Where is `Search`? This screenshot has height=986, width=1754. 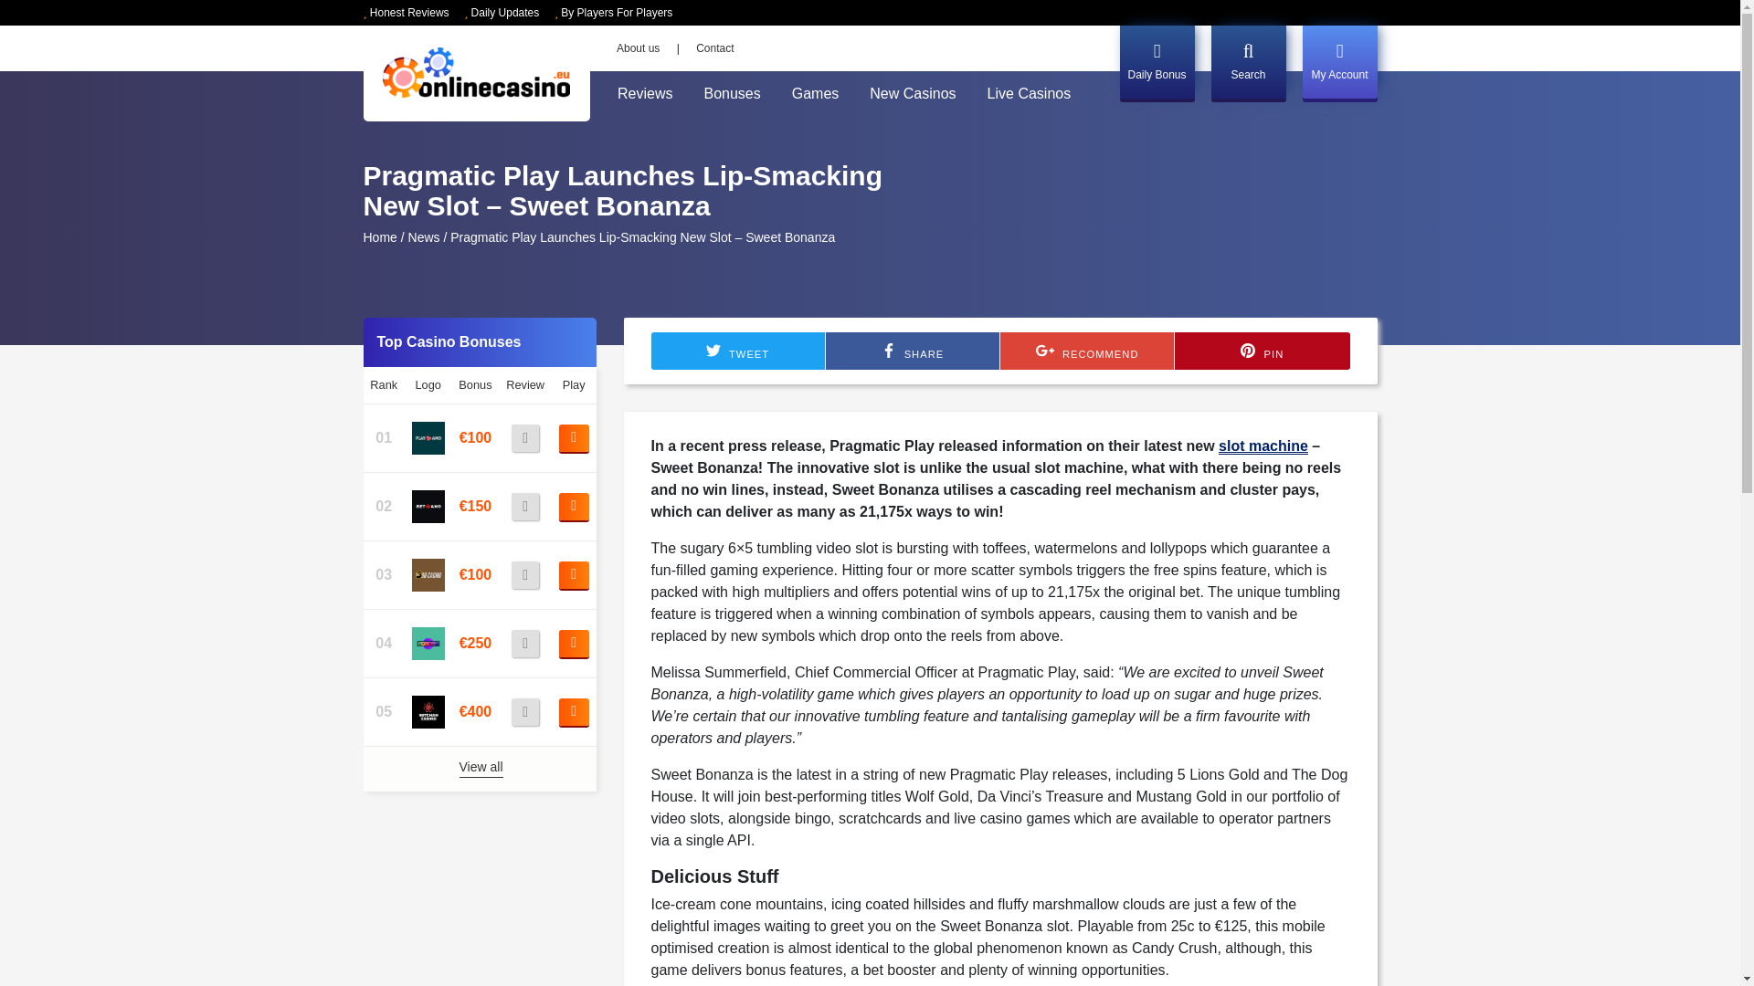
Search is located at coordinates (1345, 132).